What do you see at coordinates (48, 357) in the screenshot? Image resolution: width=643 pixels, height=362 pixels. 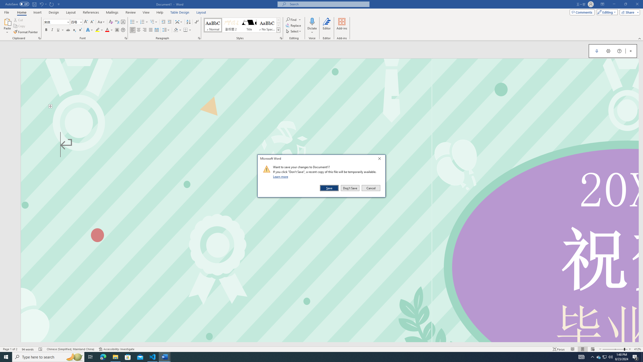 I see `Type here to search` at bounding box center [48, 357].